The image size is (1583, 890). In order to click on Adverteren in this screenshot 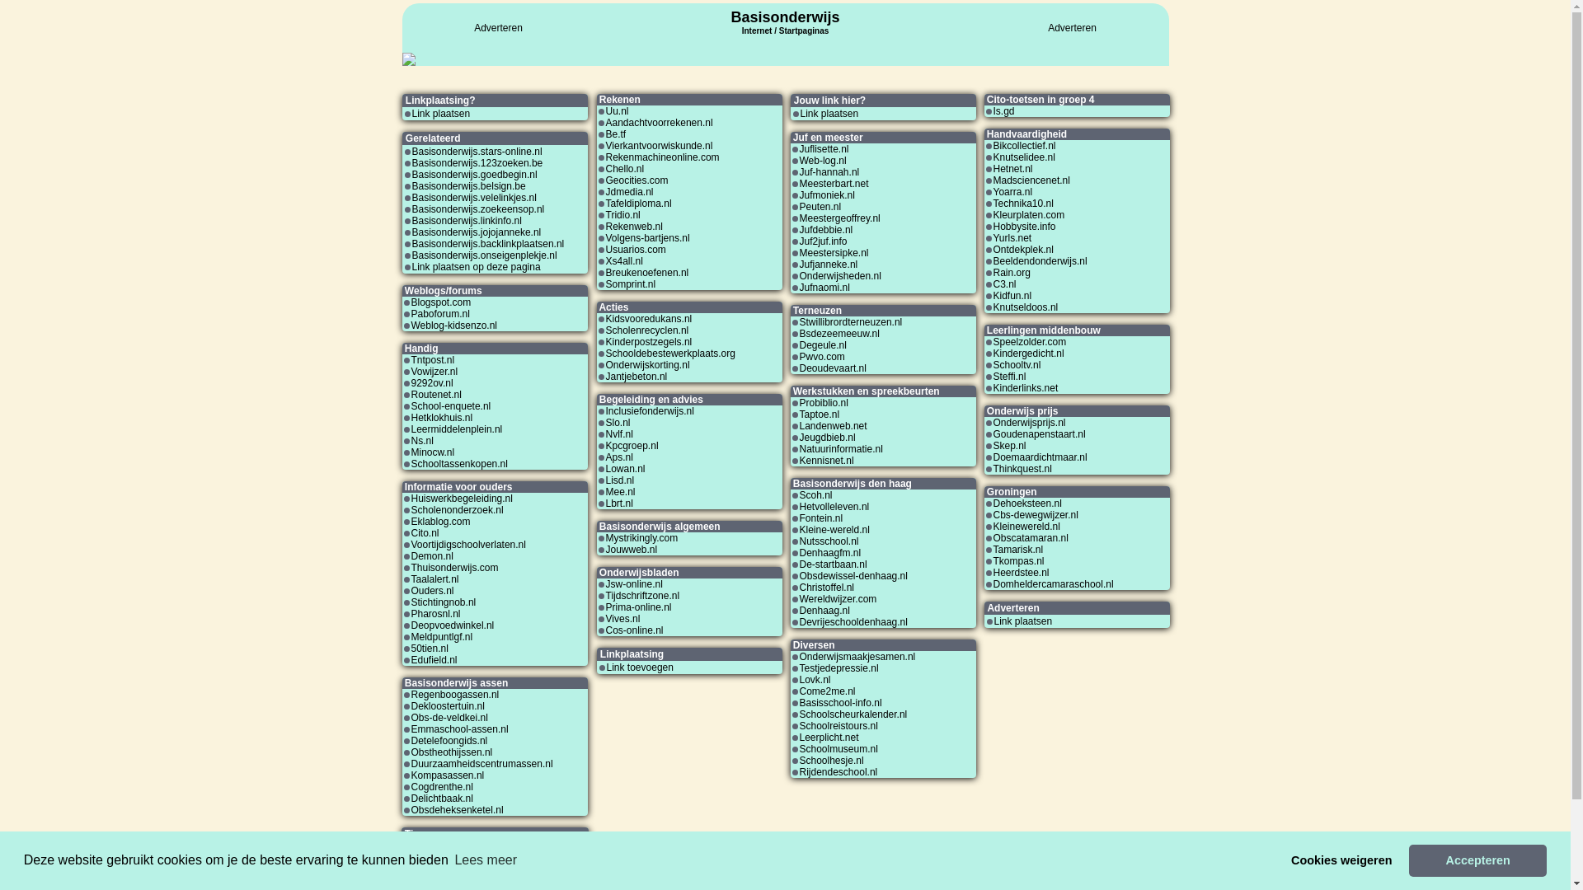, I will do `click(1072, 28)`.